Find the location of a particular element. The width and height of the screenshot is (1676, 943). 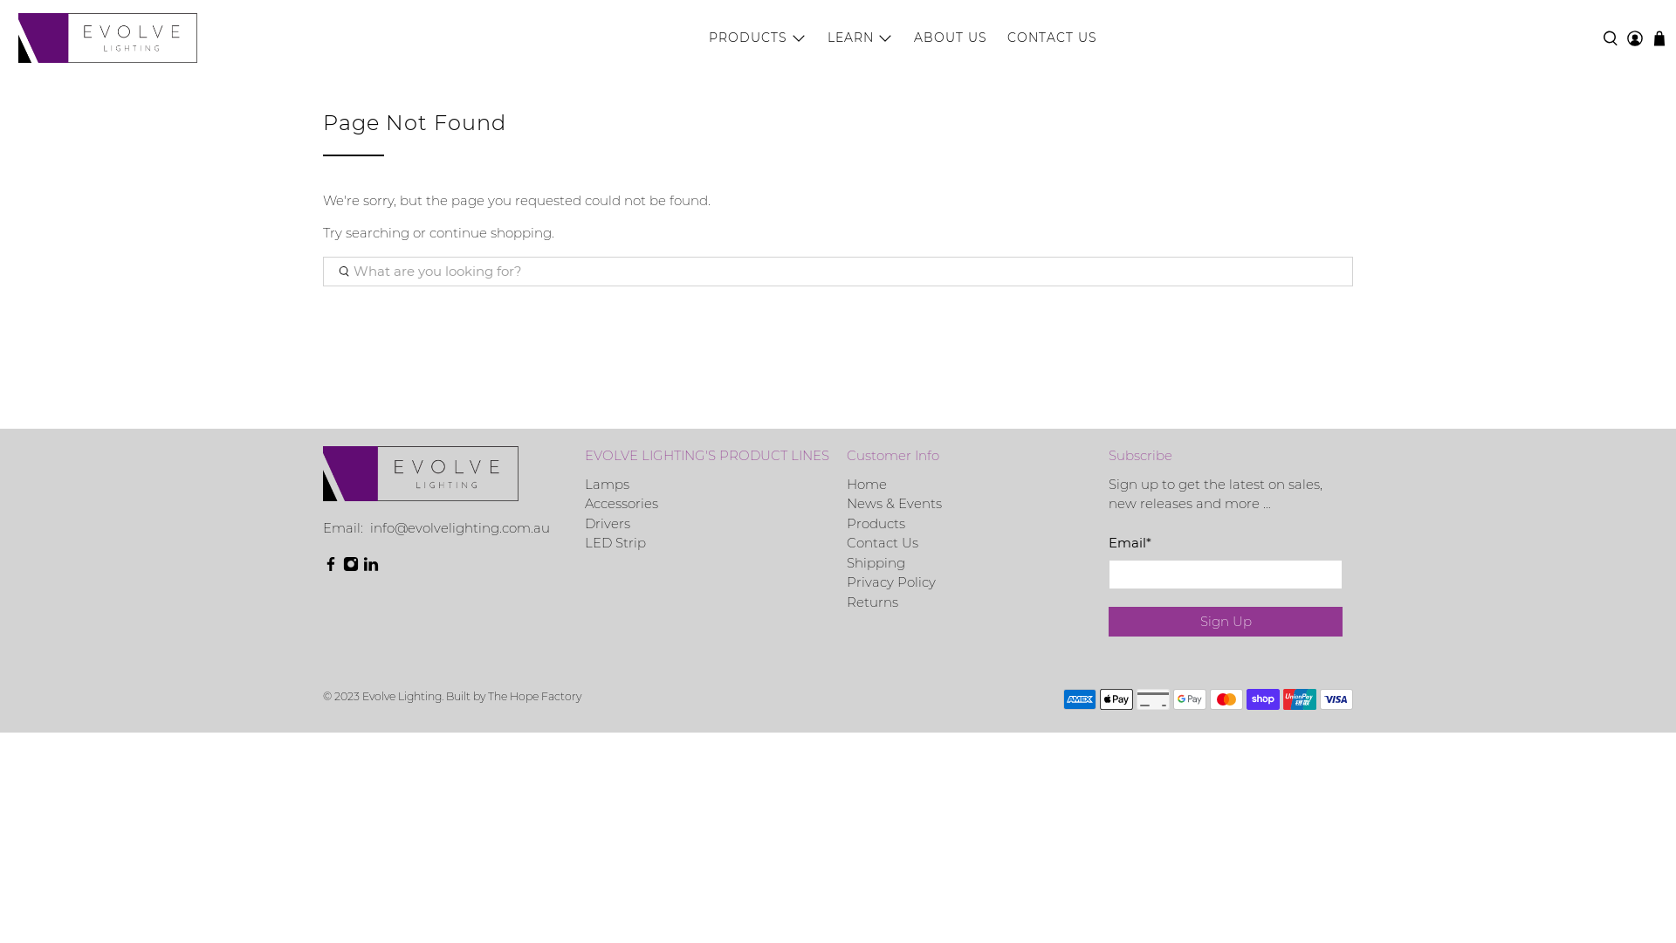

Accessories is located at coordinates (622, 503).